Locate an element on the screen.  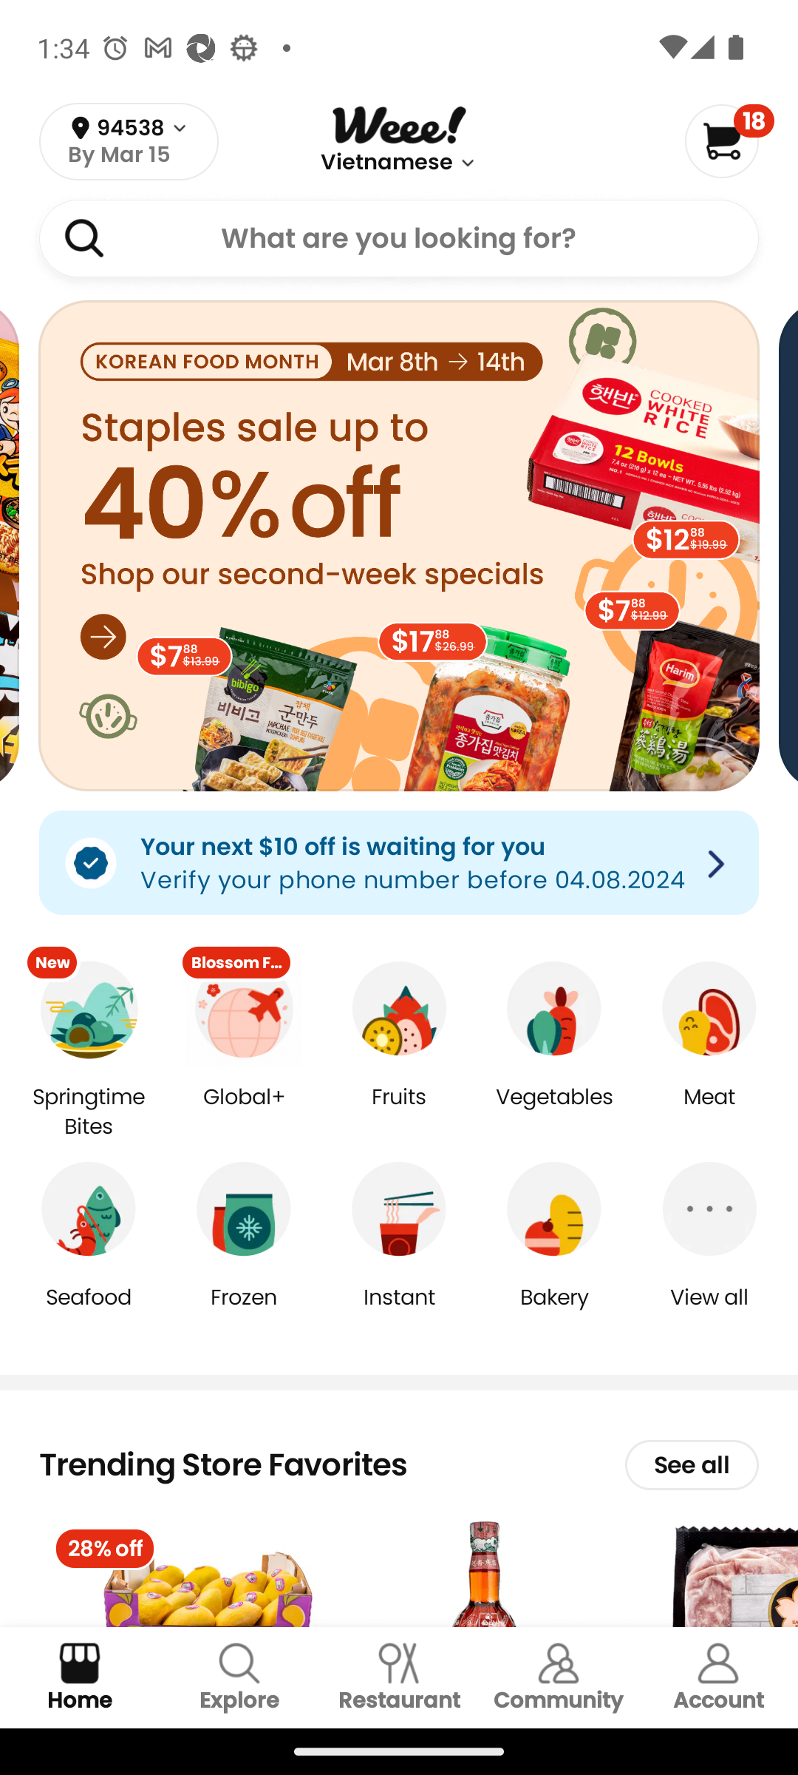
Instant is located at coordinates (399, 1312).